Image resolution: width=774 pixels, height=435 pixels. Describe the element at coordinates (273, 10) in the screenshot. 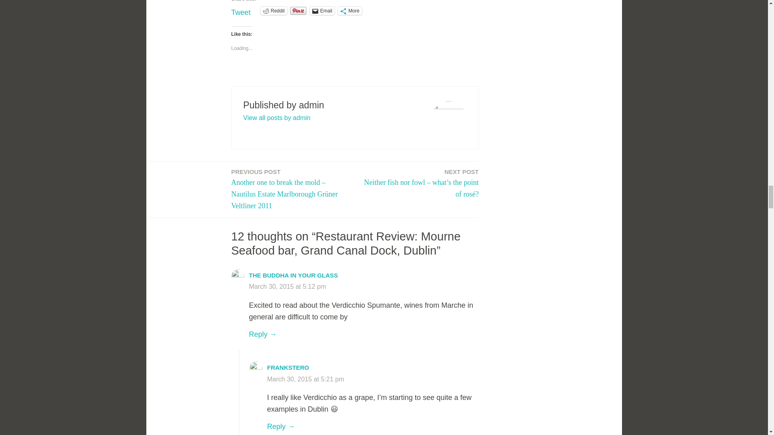

I see `Click to share on Reddit` at that location.